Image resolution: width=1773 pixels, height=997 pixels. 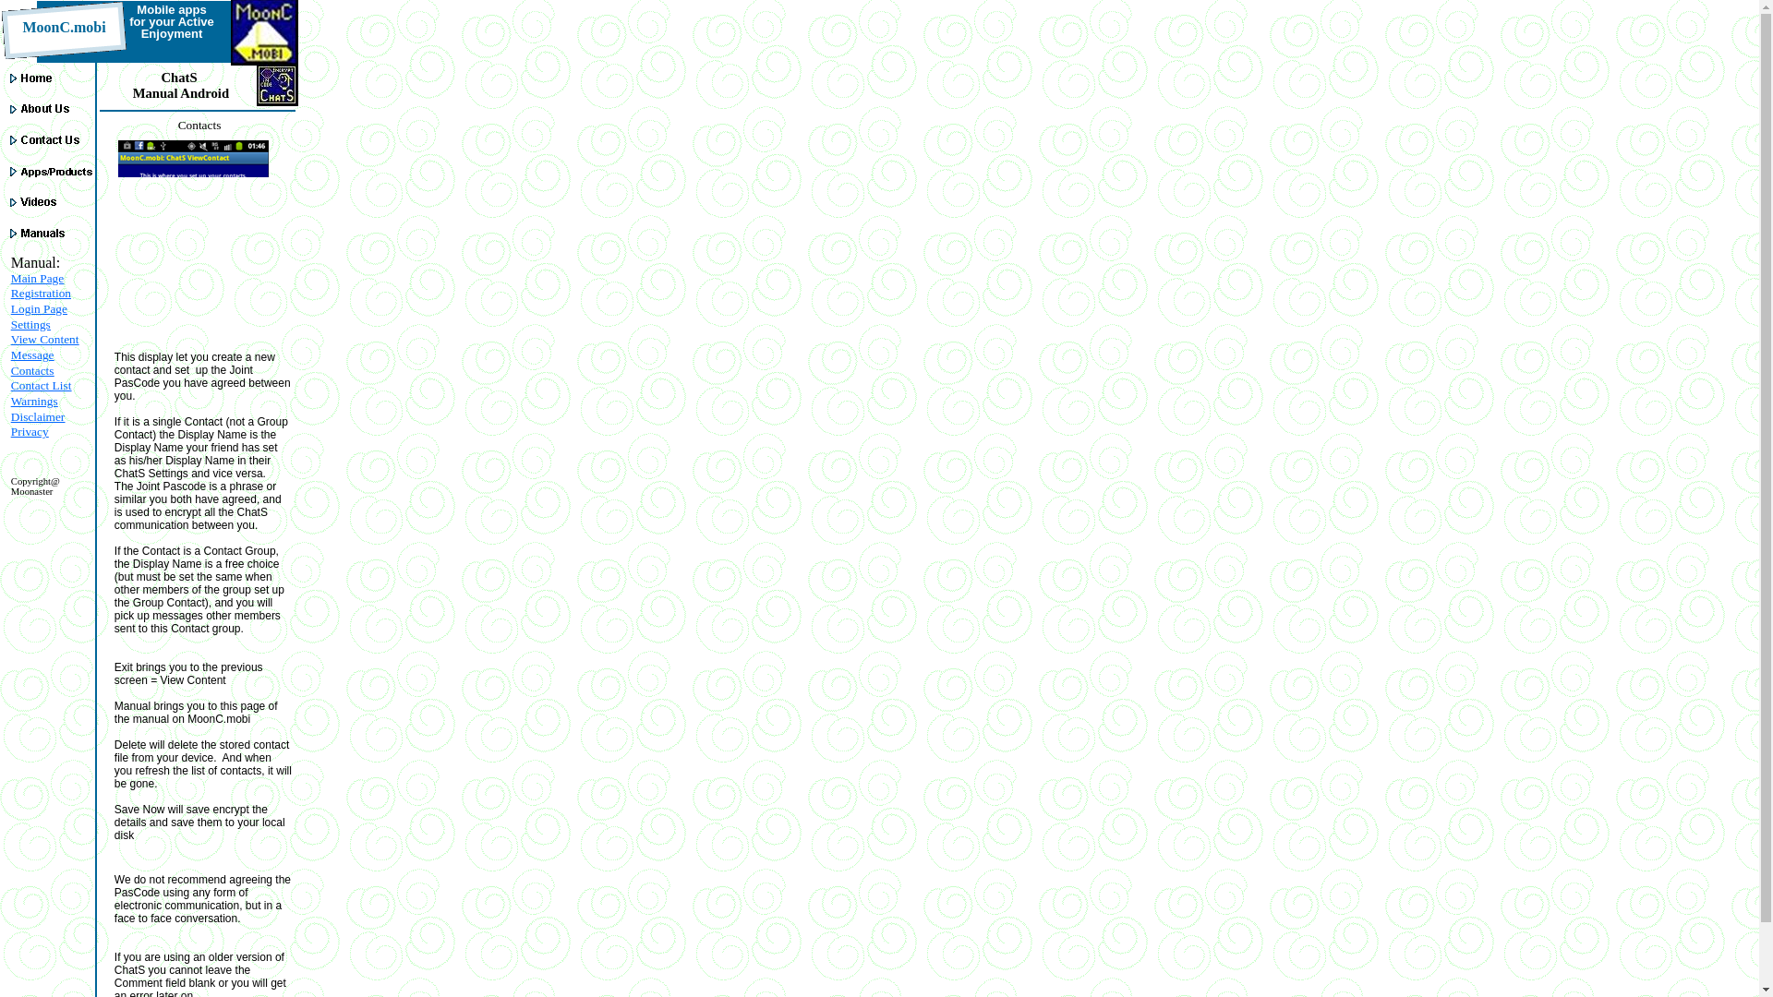 What do you see at coordinates (44, 338) in the screenshot?
I see `View Content` at bounding box center [44, 338].